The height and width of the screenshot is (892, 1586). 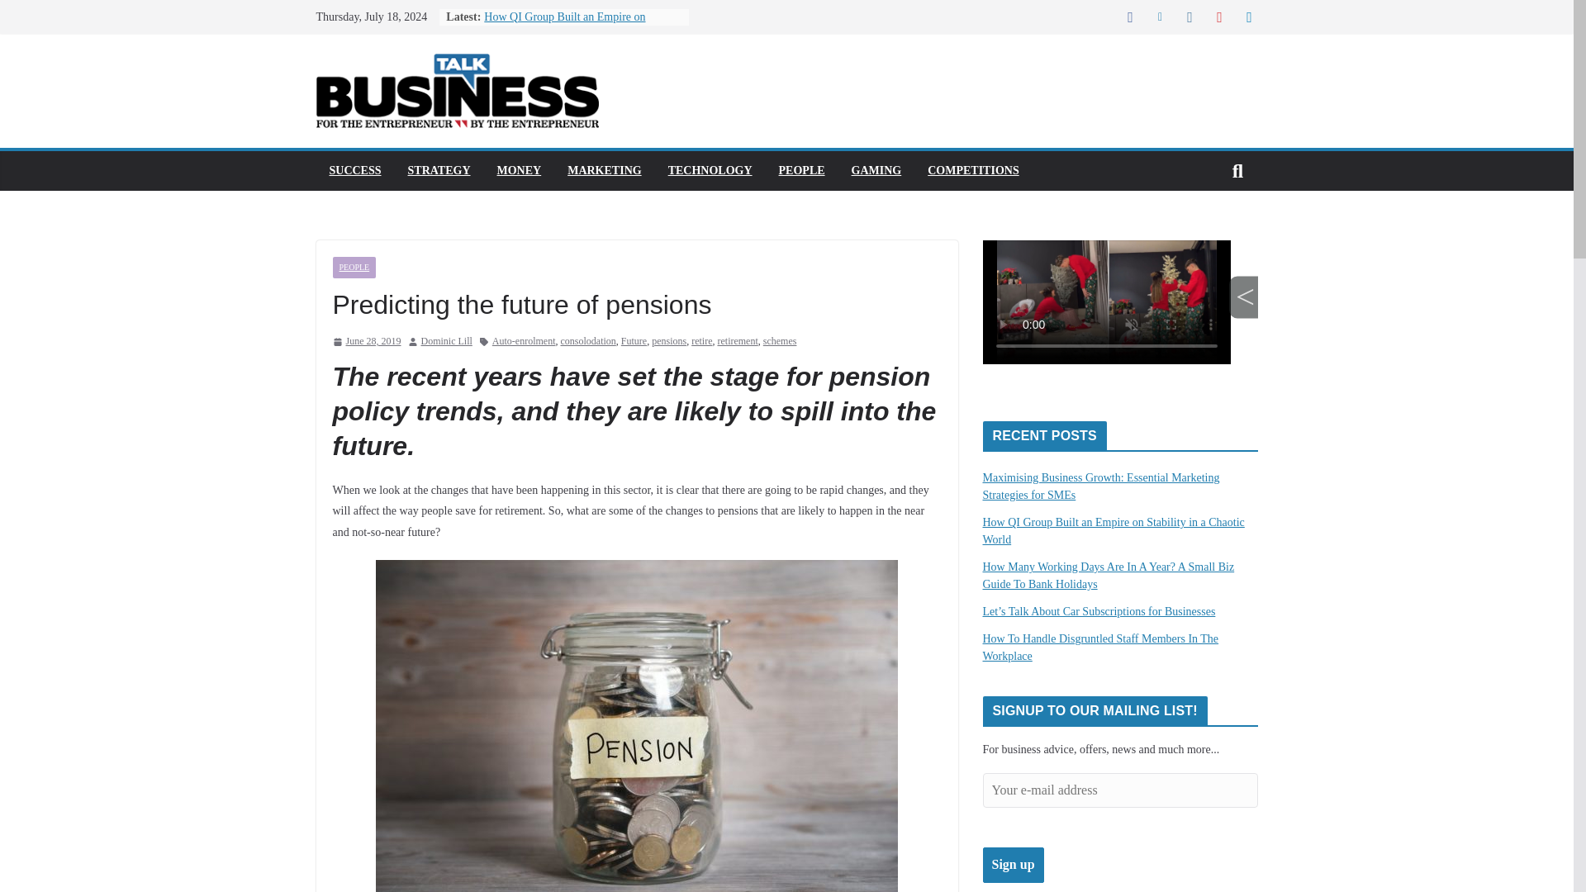 I want to click on Auto-enrolment, so click(x=524, y=342).